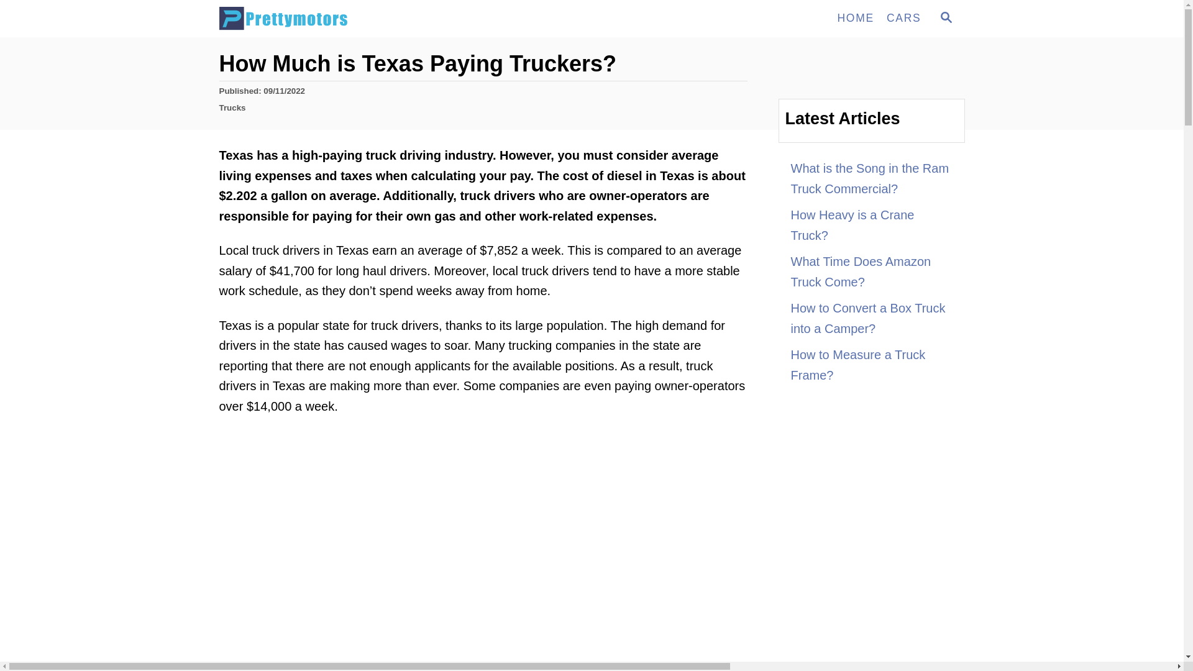 The image size is (1193, 671). I want to click on How to Convert a Box Truck into a Camper?, so click(903, 18).